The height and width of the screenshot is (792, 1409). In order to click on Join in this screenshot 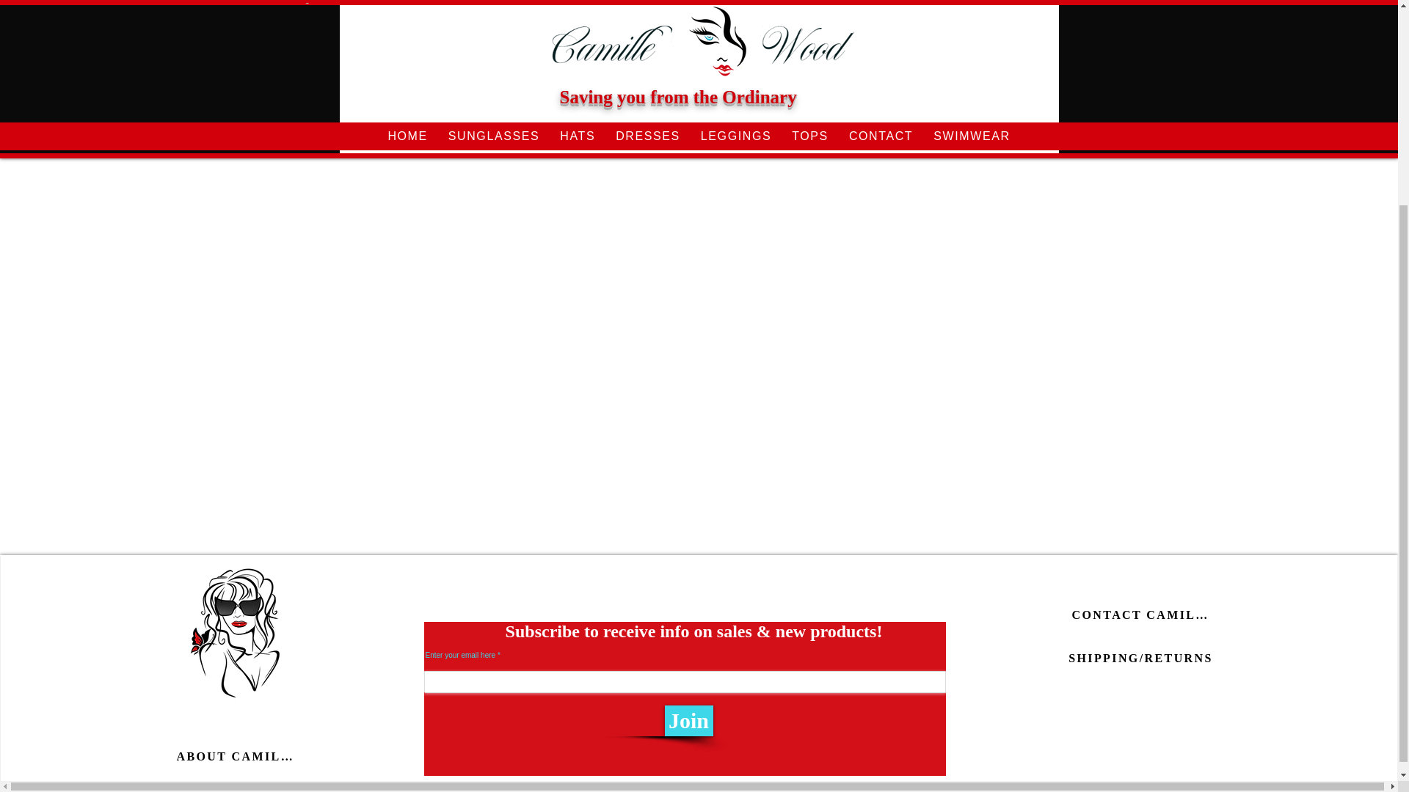, I will do `click(688, 721)`.